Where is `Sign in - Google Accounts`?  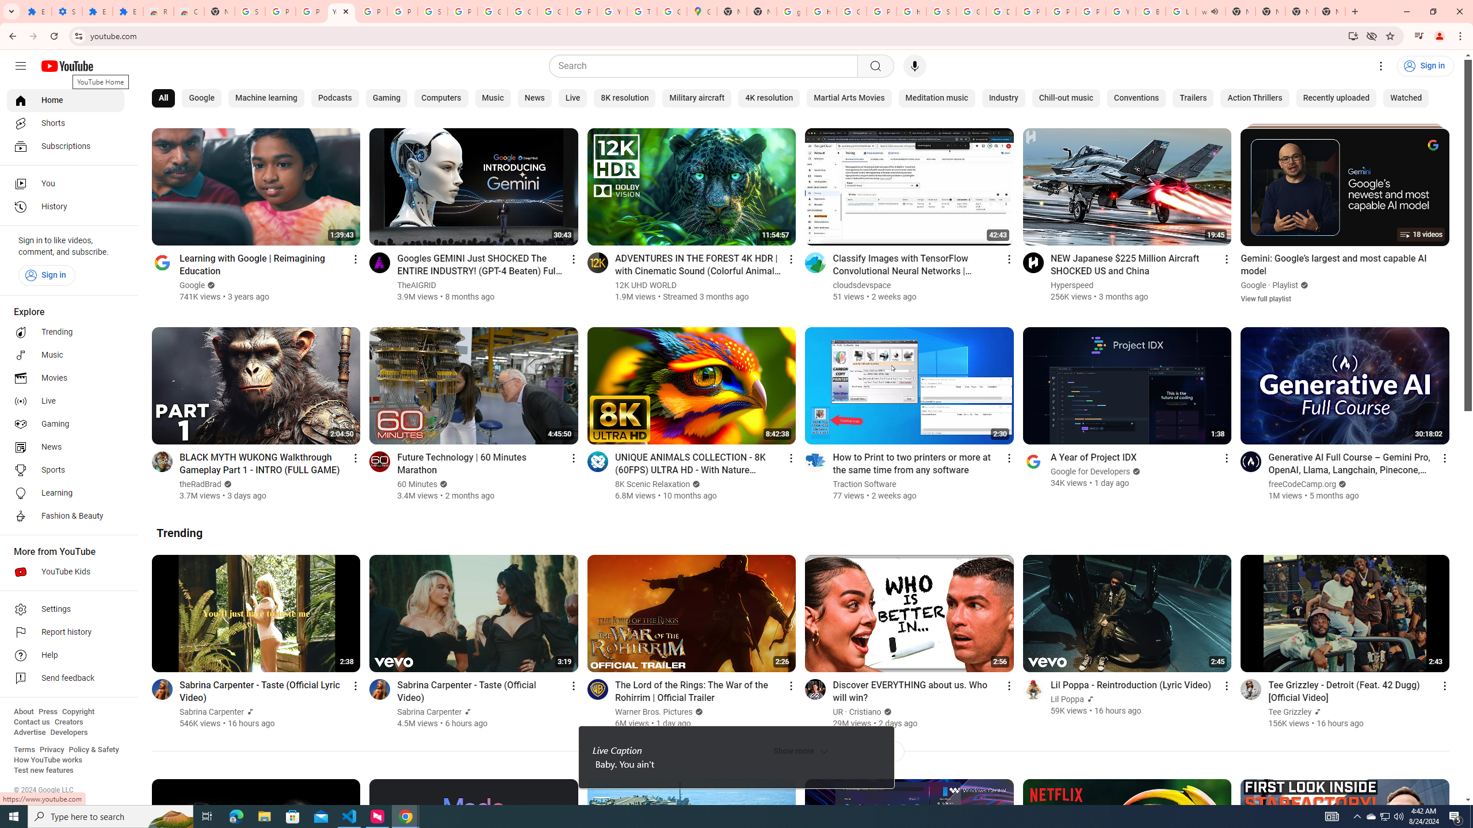
Sign in - Google Accounts is located at coordinates (941, 11).